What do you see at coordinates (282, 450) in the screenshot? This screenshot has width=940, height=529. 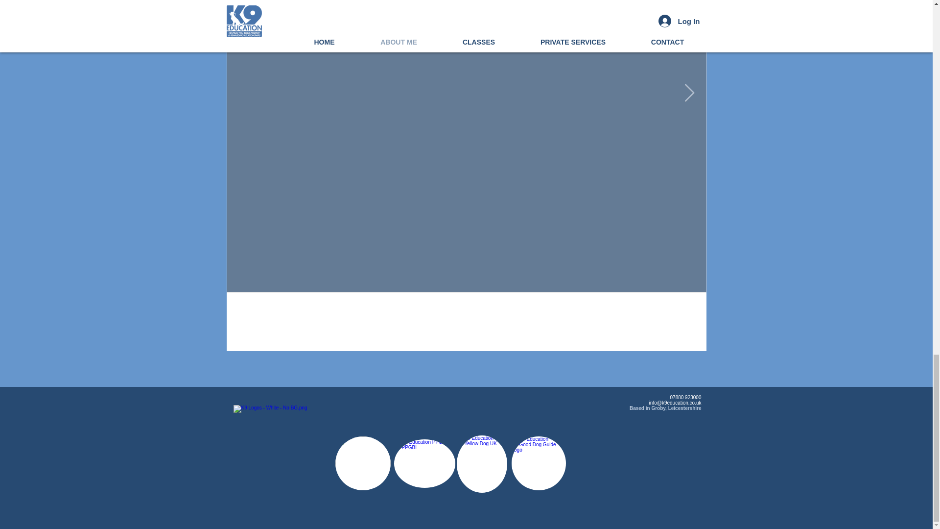 I see `K9 Logos - Colour - No BG.png` at bounding box center [282, 450].